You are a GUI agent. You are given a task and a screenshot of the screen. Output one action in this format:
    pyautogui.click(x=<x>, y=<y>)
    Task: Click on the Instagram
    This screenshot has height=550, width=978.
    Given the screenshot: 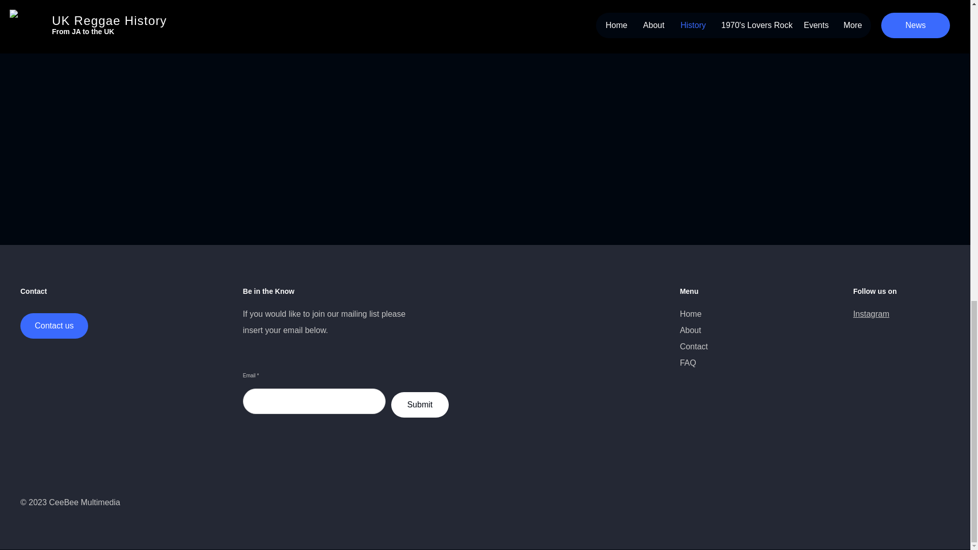 What is the action you would take?
    pyautogui.click(x=871, y=314)
    